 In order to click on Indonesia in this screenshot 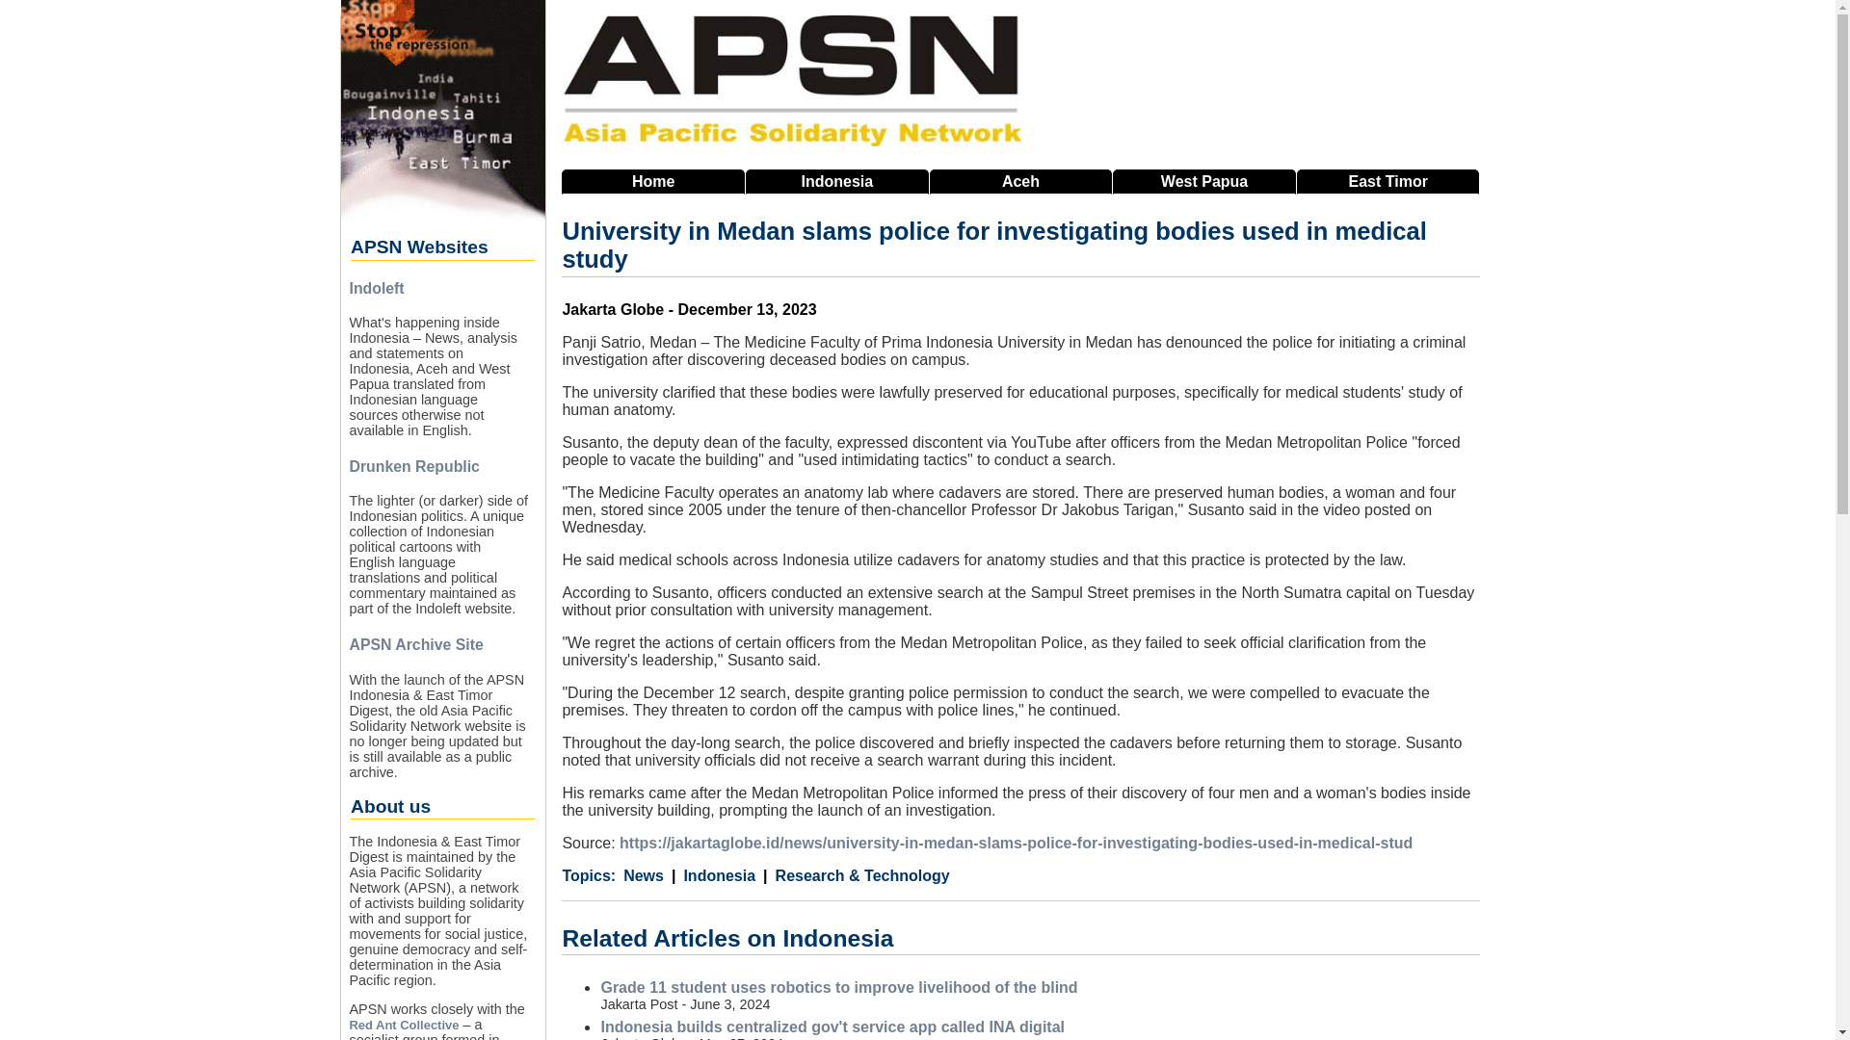, I will do `click(836, 181)`.